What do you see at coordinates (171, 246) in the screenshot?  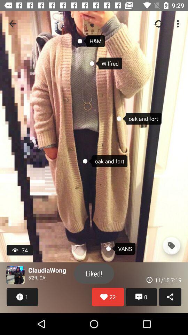 I see `label brand` at bounding box center [171, 246].